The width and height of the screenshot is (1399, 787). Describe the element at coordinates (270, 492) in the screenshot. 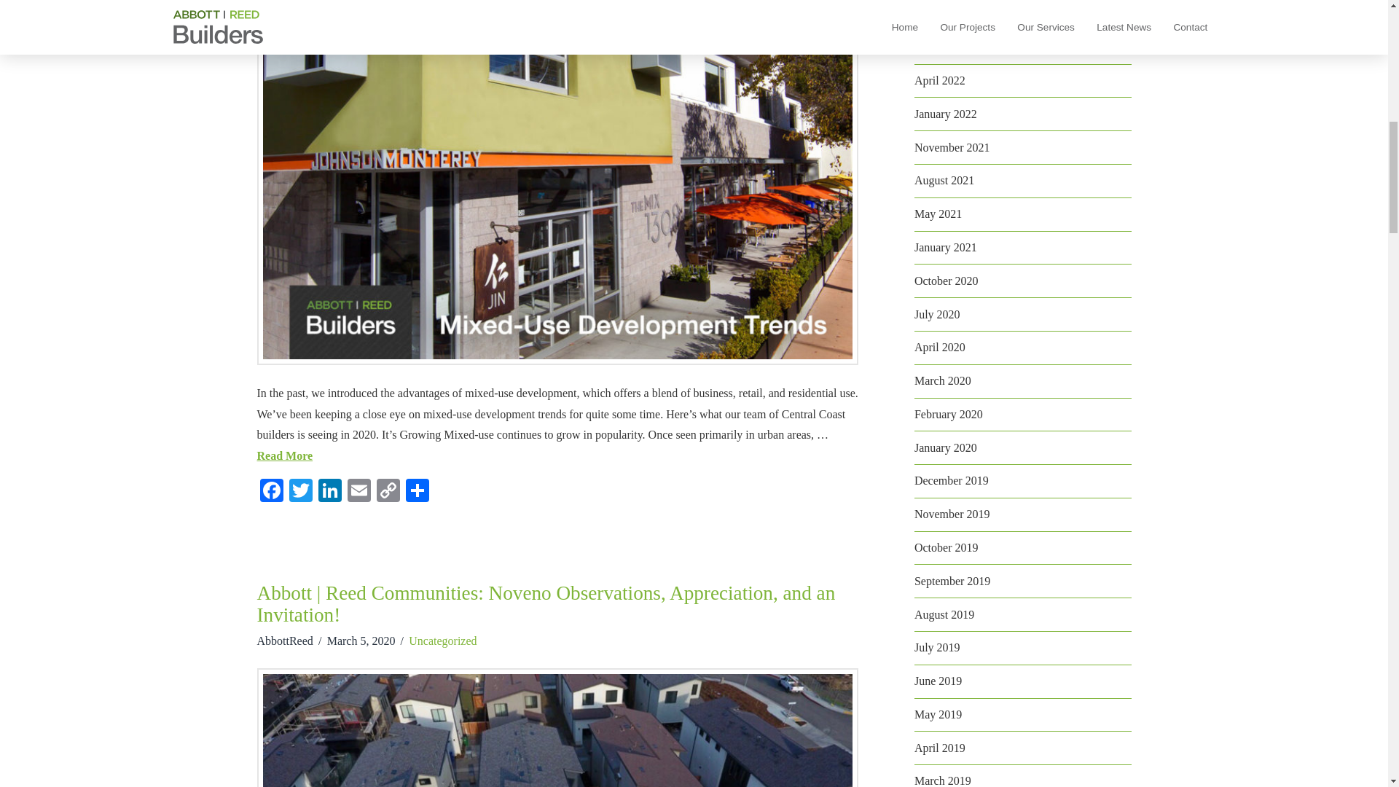

I see `Facebook` at that location.